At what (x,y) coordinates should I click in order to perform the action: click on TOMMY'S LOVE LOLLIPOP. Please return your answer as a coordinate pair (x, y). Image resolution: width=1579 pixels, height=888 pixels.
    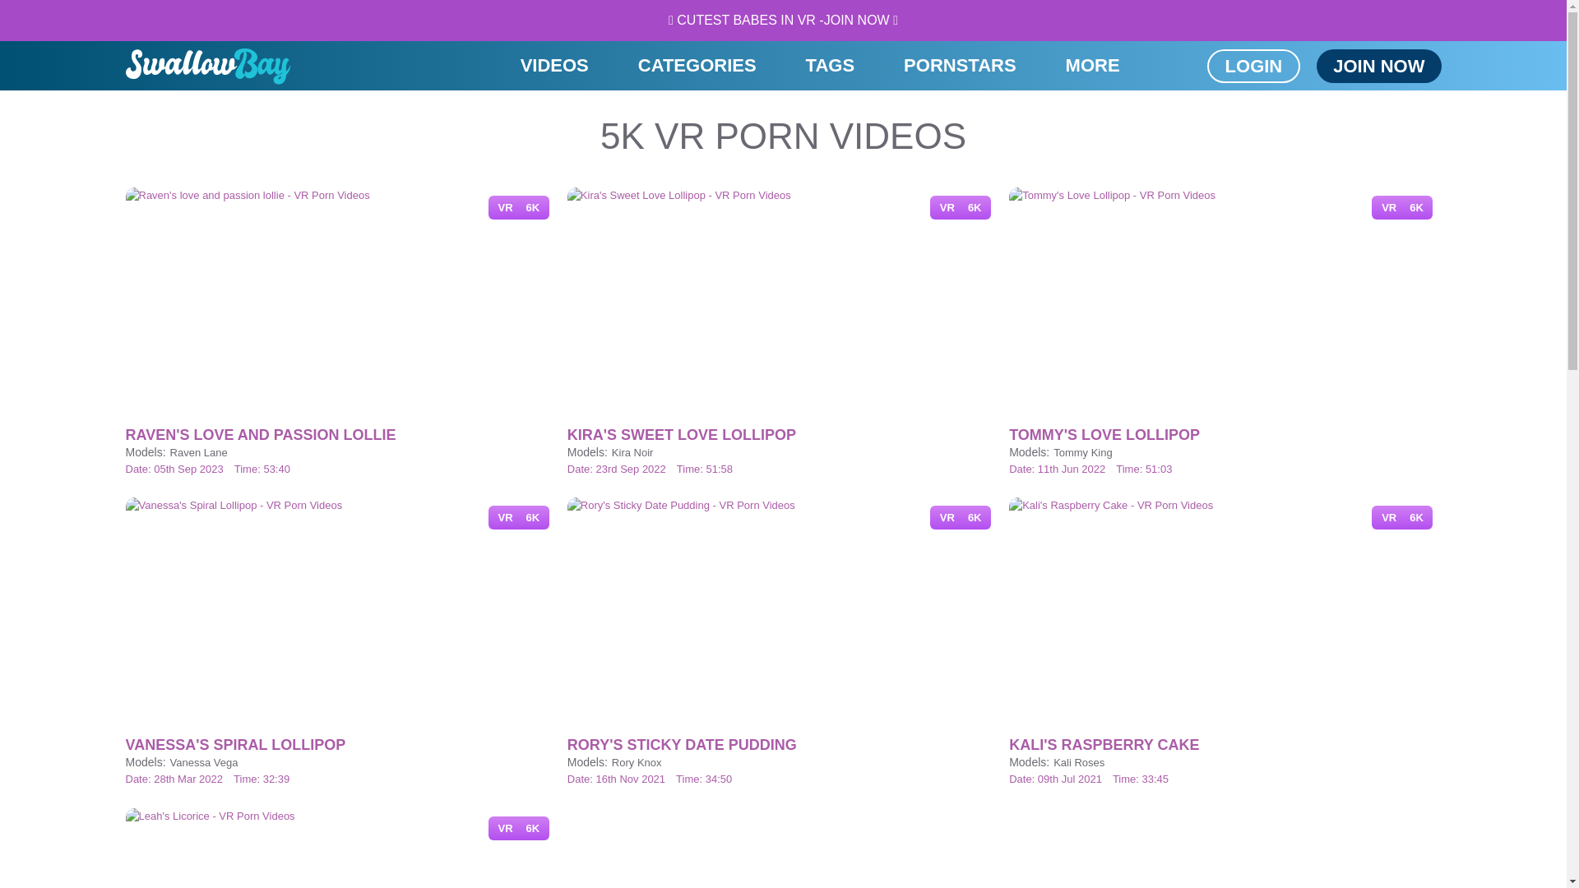
    Looking at the image, I should click on (1224, 435).